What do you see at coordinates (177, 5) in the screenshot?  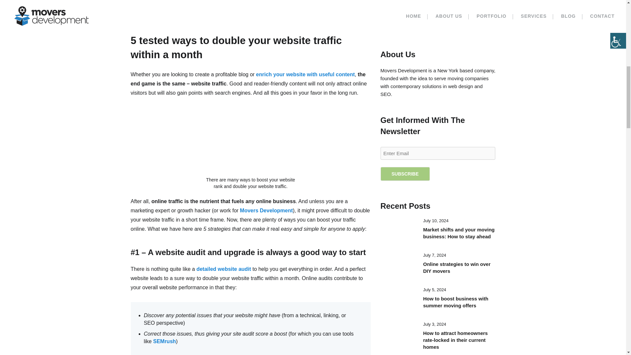 I see `customized SEO services for movers` at bounding box center [177, 5].